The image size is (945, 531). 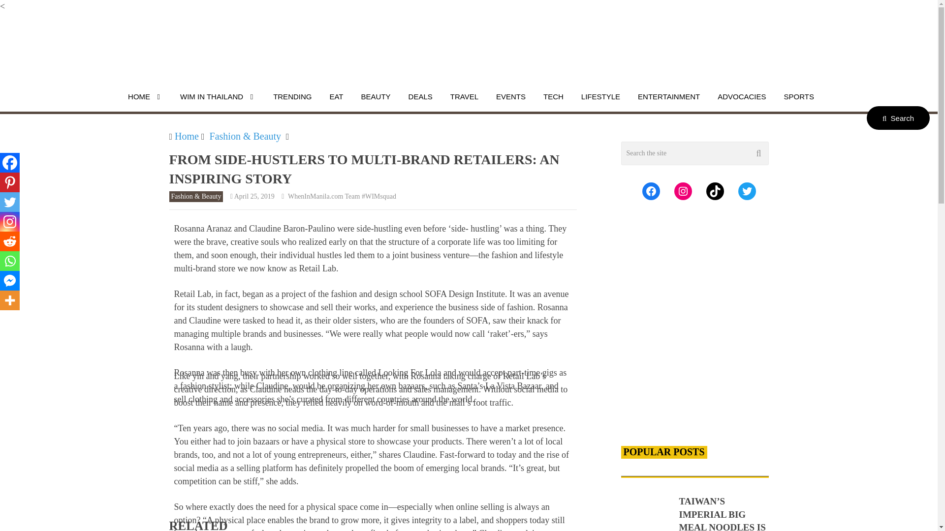 What do you see at coordinates (420, 96) in the screenshot?
I see `DEALS` at bounding box center [420, 96].